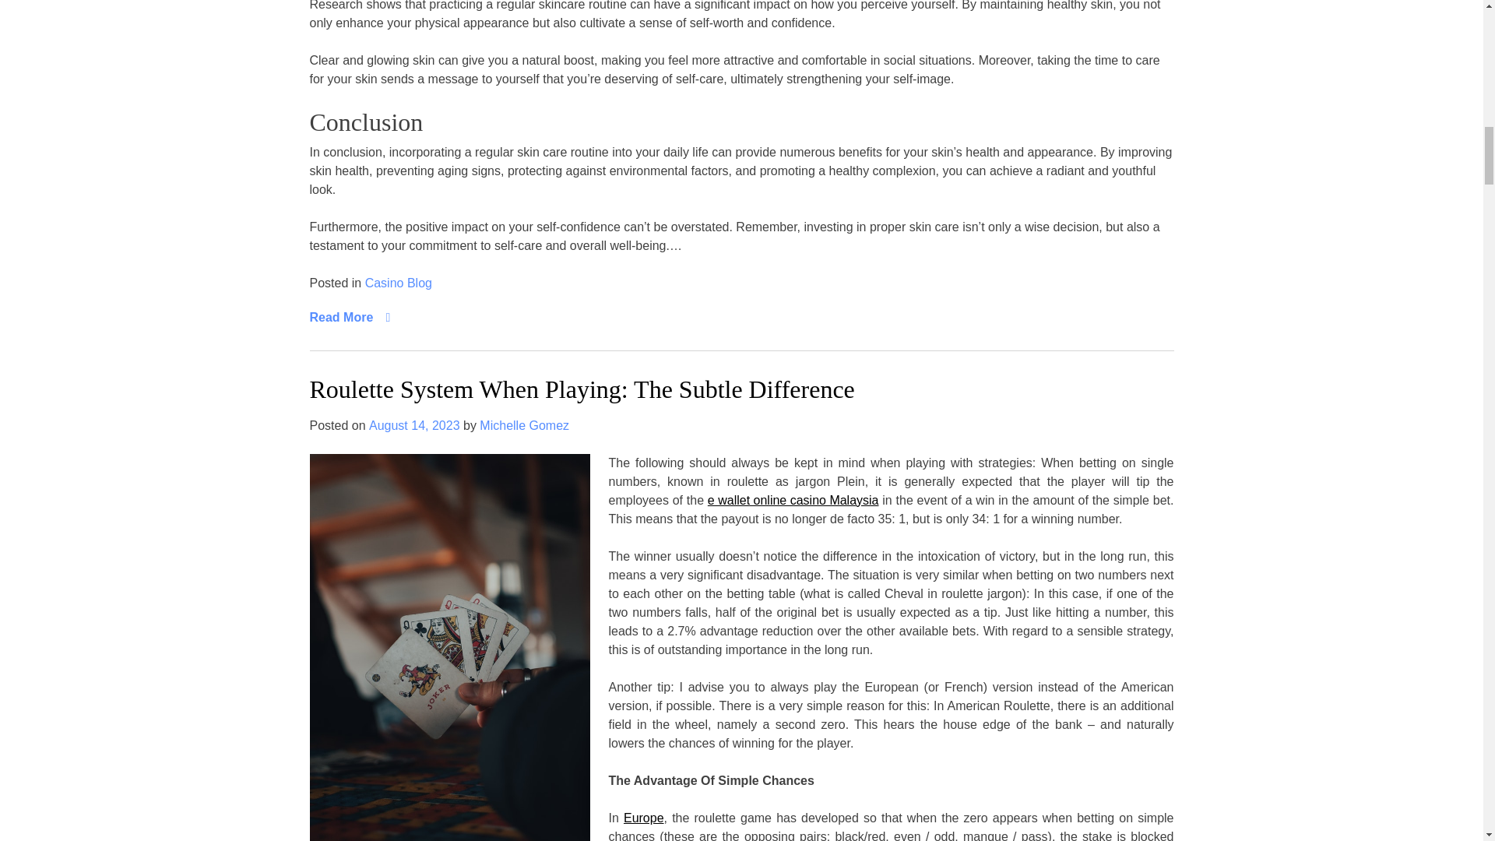 Image resolution: width=1495 pixels, height=841 pixels. Describe the element at coordinates (582, 389) in the screenshot. I see `Roulette System When Playing: The Subtle Difference` at that location.